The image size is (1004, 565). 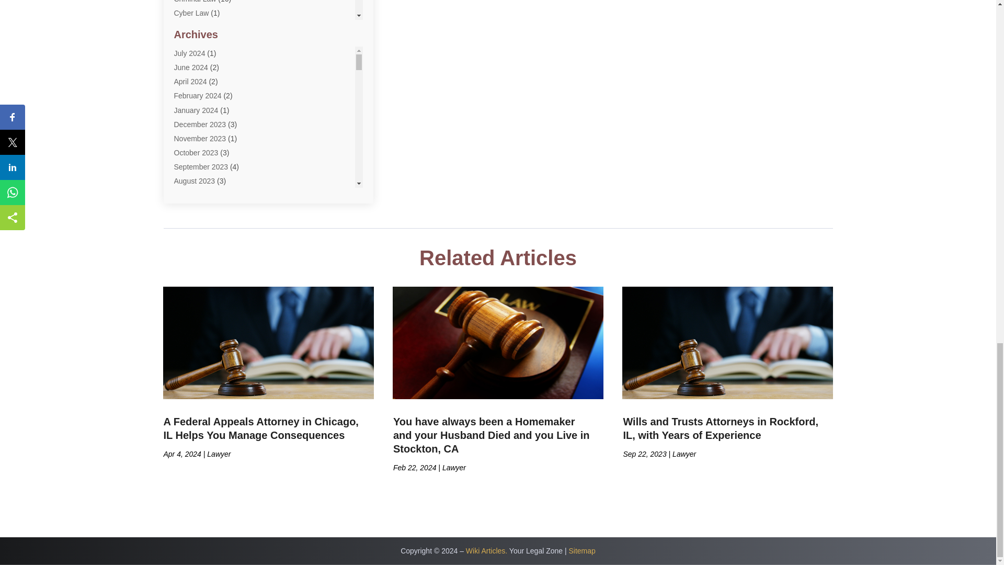 I want to click on Criminal Law, so click(x=195, y=2).